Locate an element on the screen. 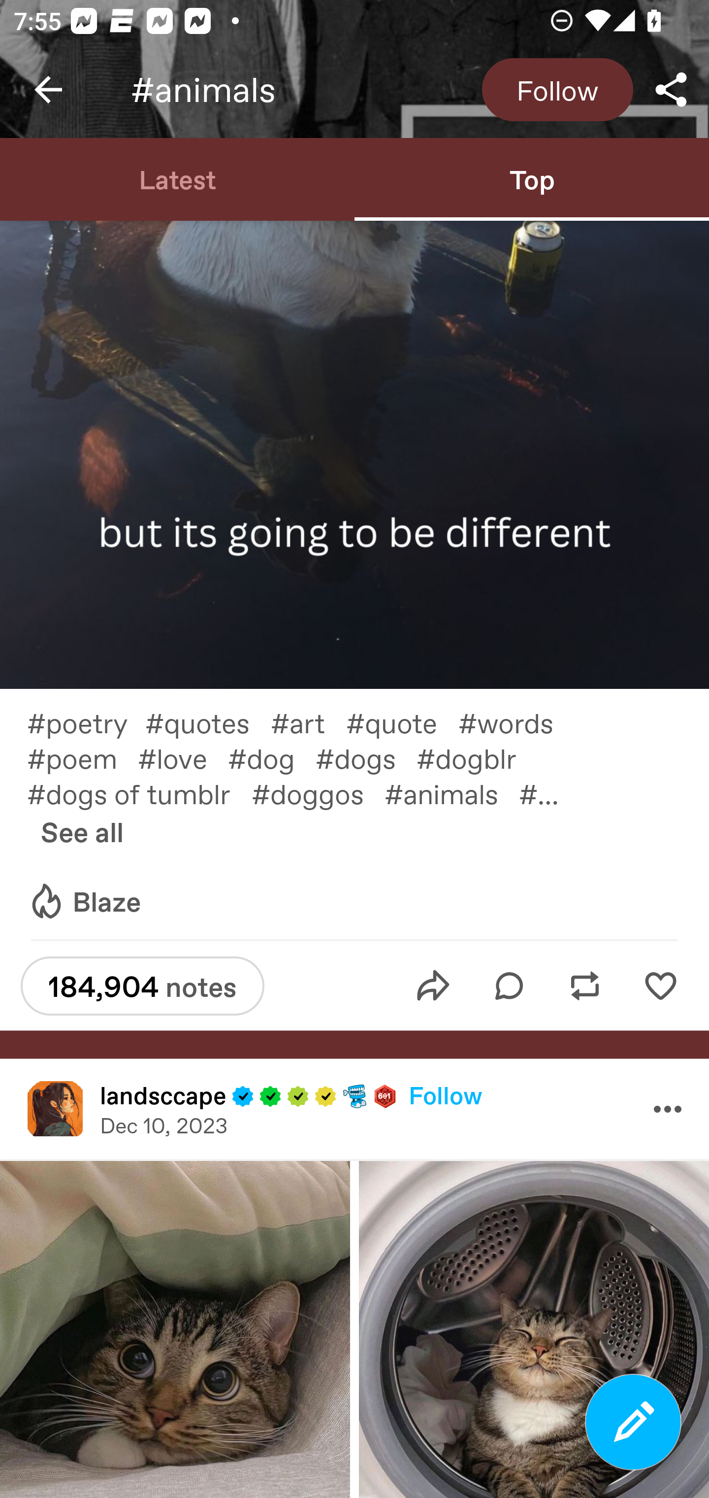  Follow is located at coordinates (445, 1095).